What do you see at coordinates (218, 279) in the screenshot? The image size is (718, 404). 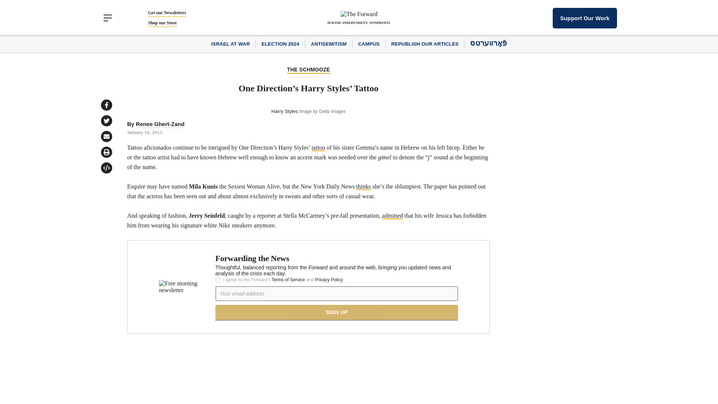 I see `Yes` at bounding box center [218, 279].